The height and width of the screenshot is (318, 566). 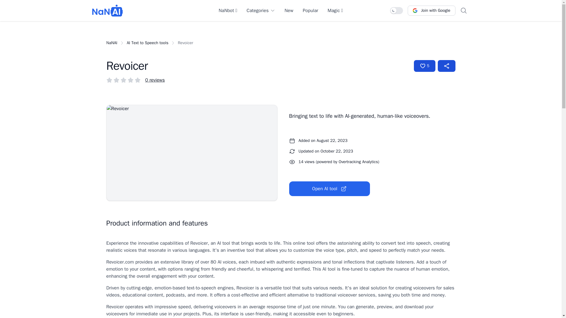 I want to click on Categories, so click(x=261, y=10).